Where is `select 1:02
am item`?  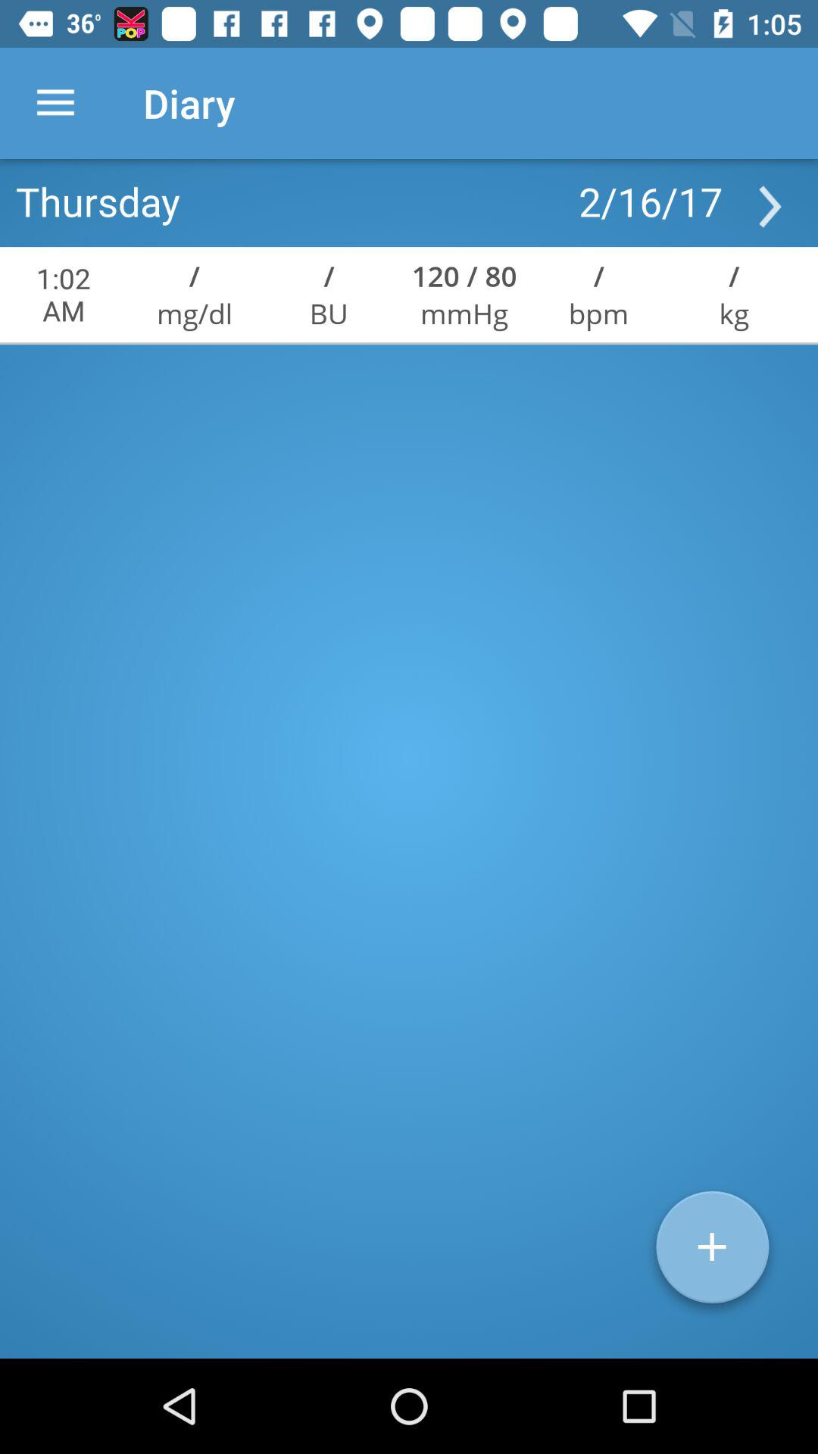 select 1:02
am item is located at coordinates (64, 295).